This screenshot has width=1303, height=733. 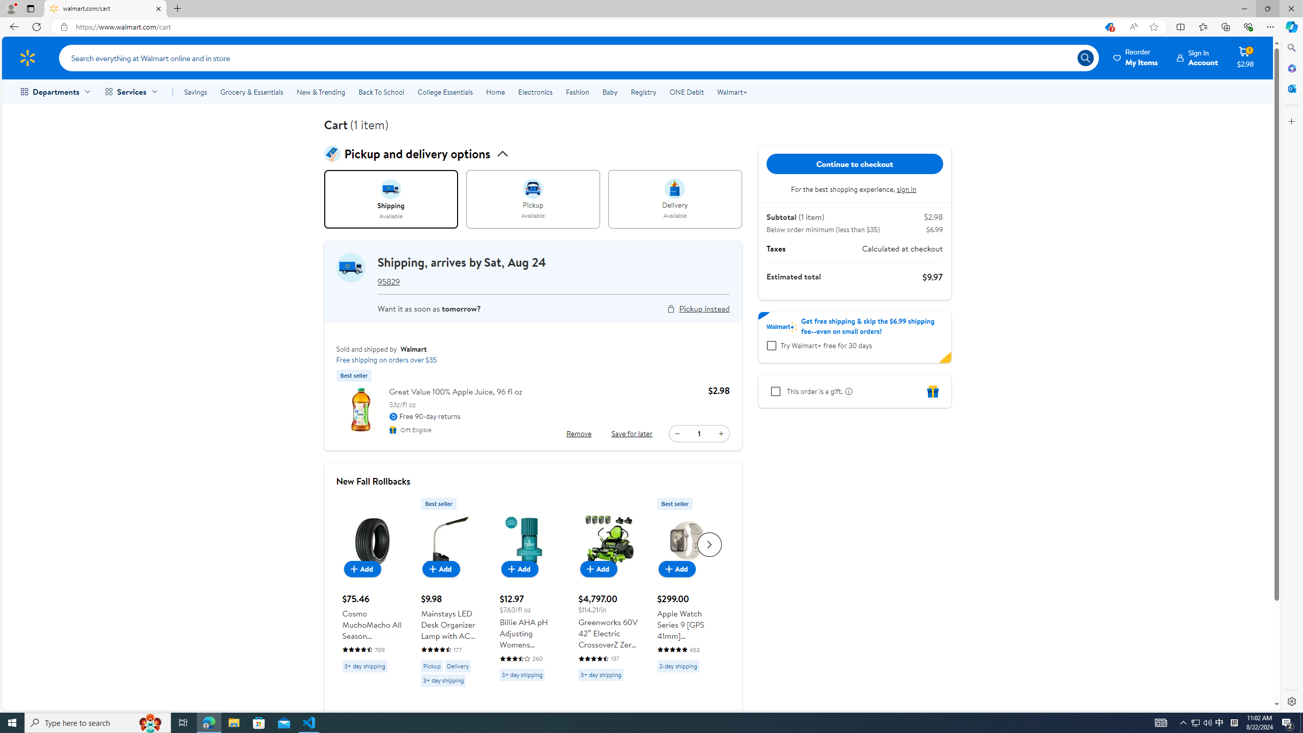 I want to click on ONE Debit, so click(x=686, y=92).